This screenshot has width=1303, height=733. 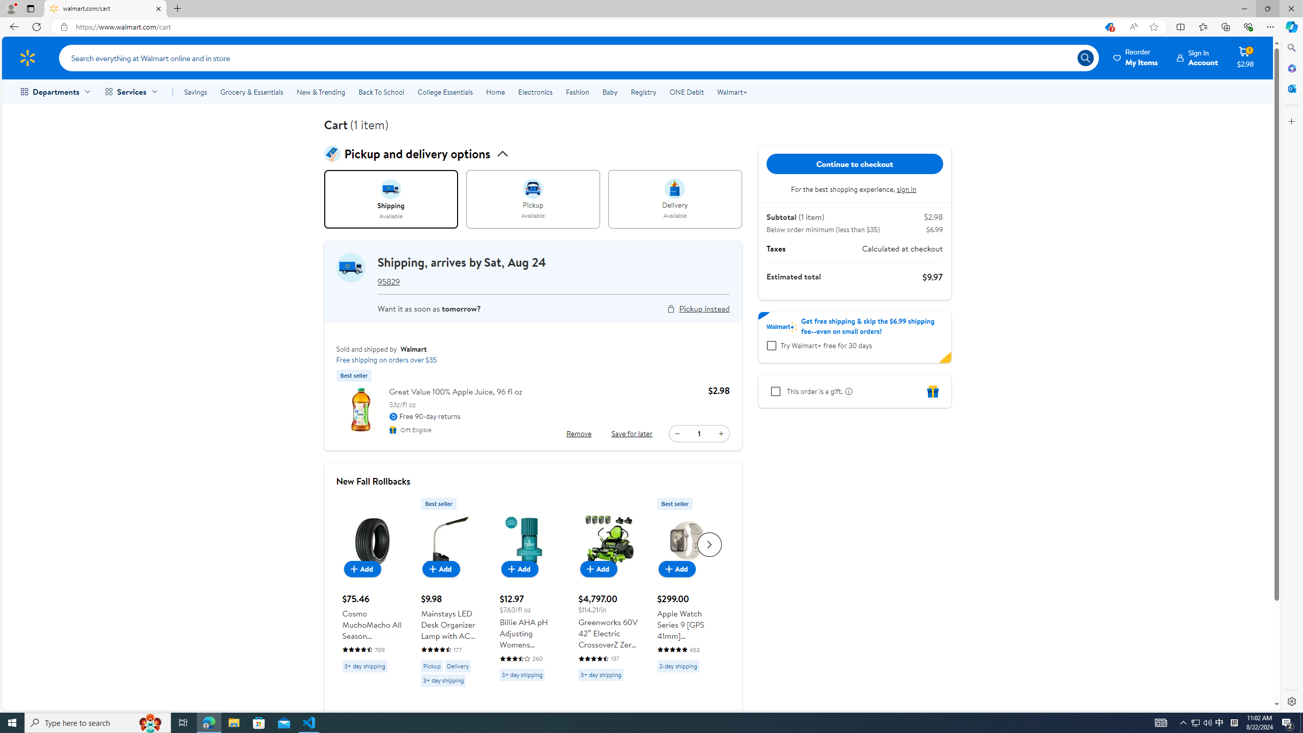 I want to click on ONE Debit, so click(x=686, y=92).